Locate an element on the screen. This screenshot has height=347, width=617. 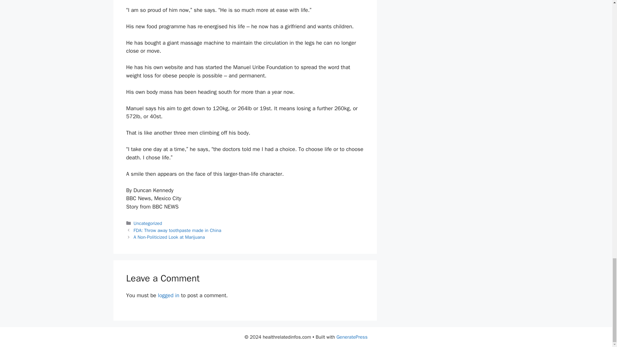
Next is located at coordinates (169, 237).